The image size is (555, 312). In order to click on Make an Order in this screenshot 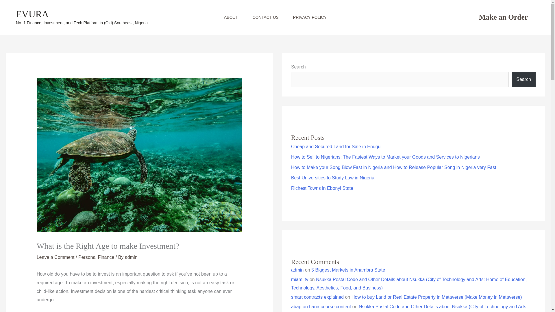, I will do `click(504, 17)`.